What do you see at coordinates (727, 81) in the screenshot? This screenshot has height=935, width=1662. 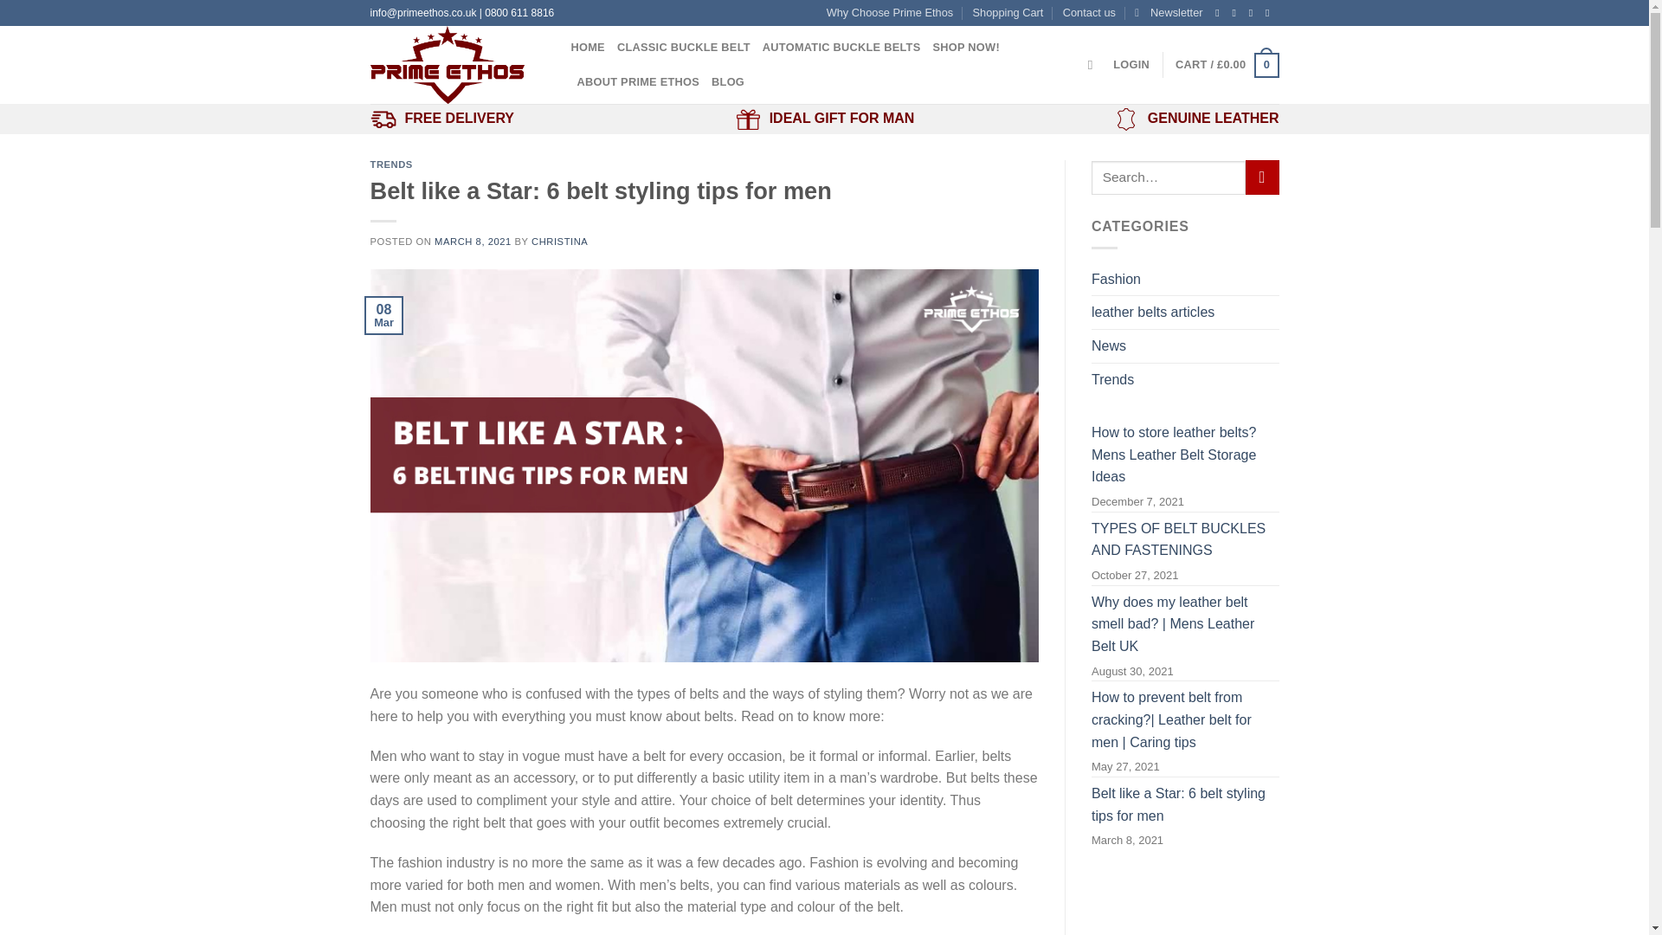 I see `BLOG` at bounding box center [727, 81].